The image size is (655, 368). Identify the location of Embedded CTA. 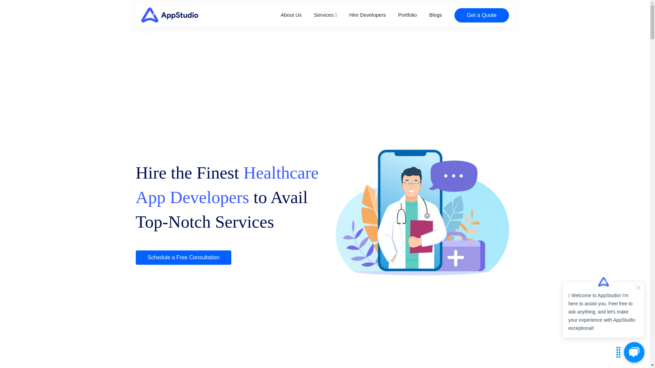
(183, 257).